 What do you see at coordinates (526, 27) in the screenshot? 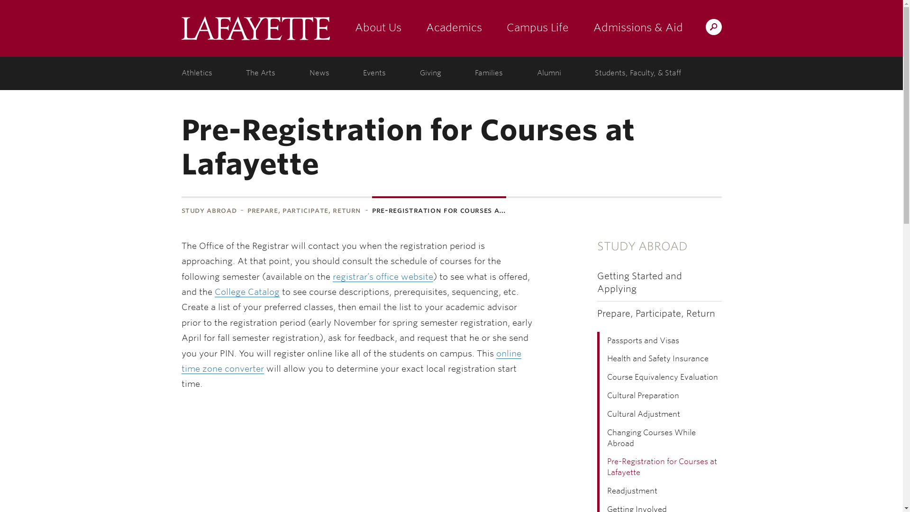
I see `Search` at bounding box center [526, 27].